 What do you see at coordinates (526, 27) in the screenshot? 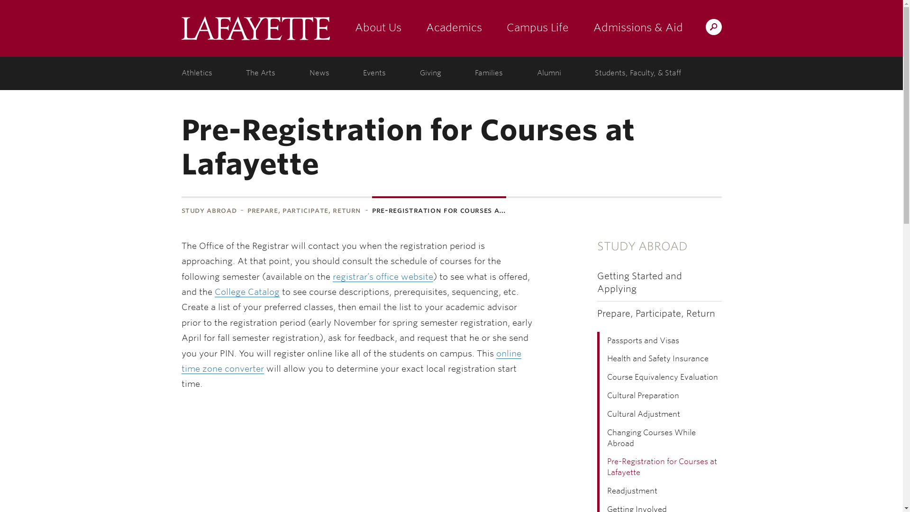
I see `Search` at bounding box center [526, 27].